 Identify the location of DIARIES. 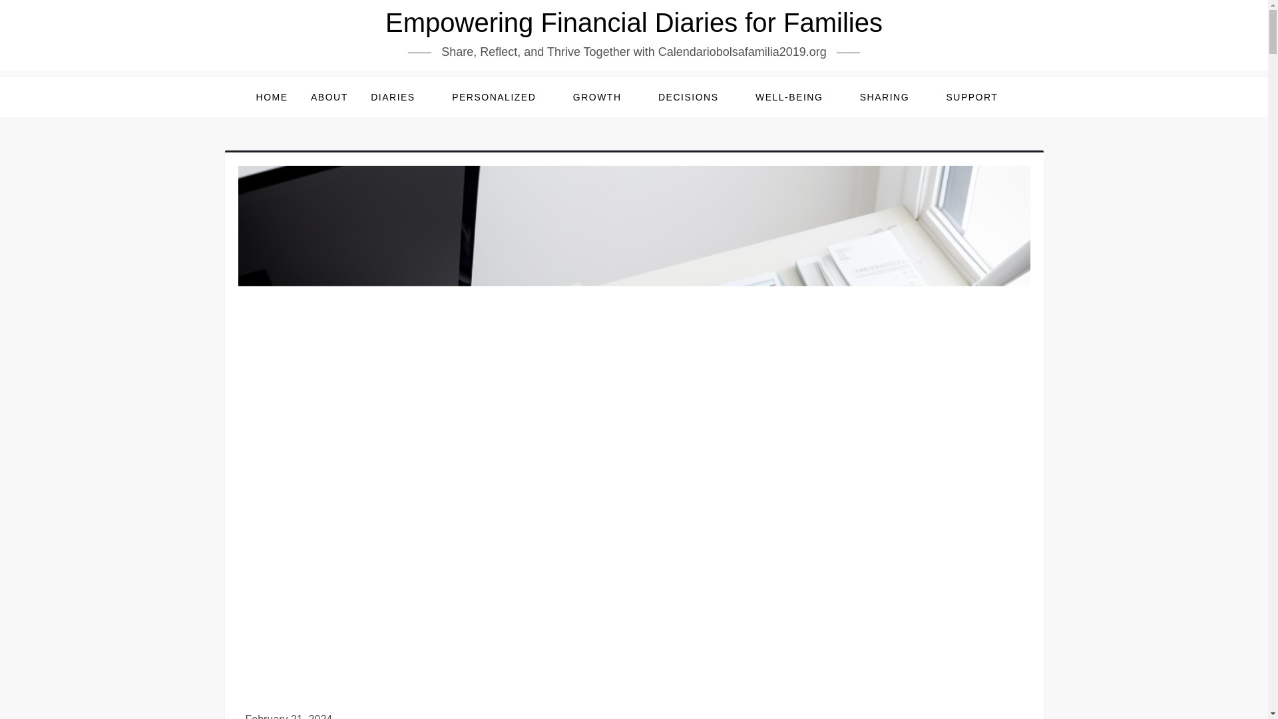
(399, 97).